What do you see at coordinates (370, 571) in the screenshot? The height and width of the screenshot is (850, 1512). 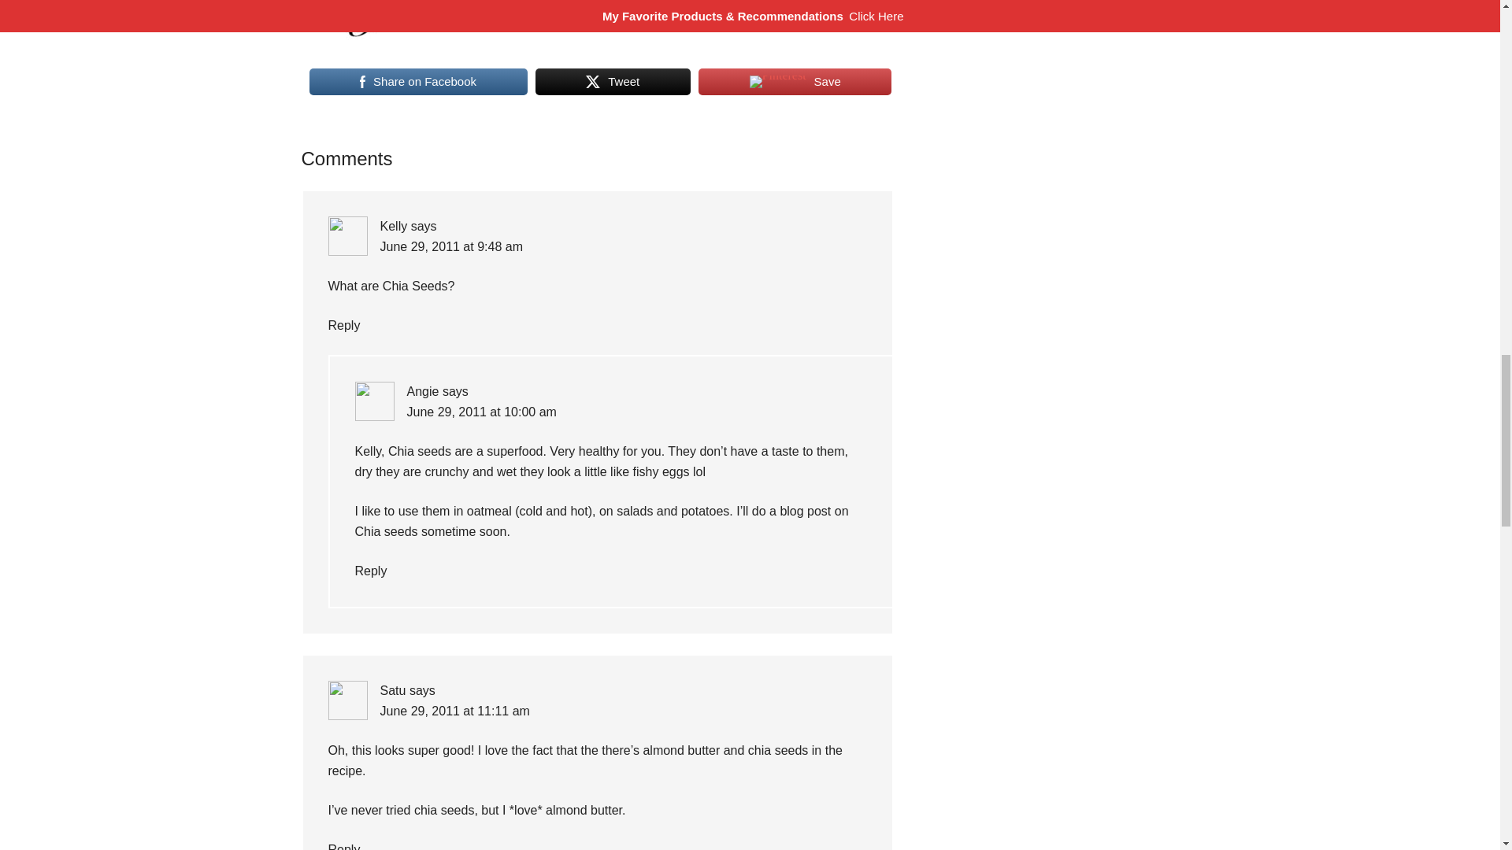 I see `Reply` at bounding box center [370, 571].